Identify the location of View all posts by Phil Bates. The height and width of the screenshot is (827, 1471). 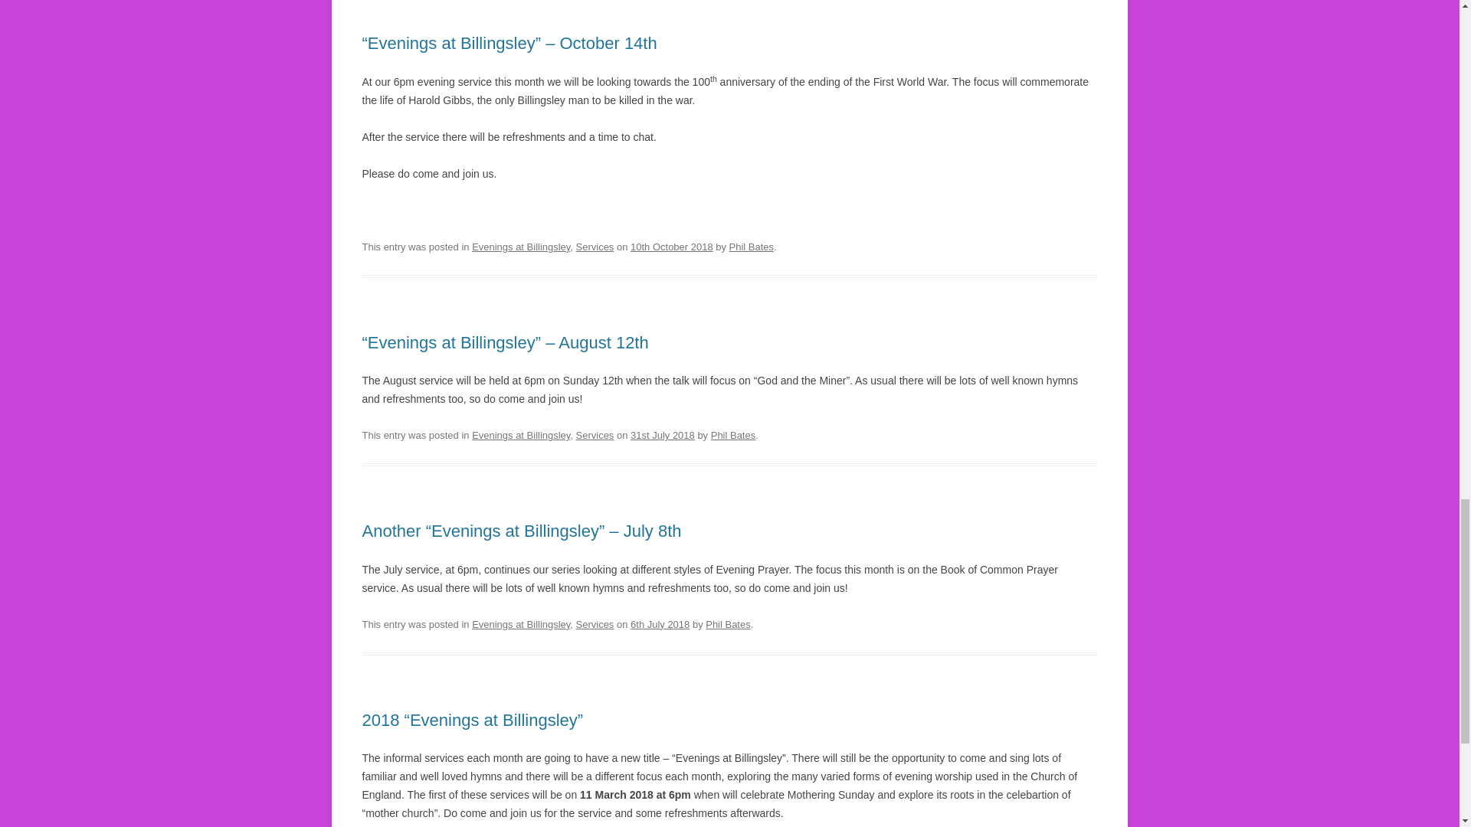
(751, 247).